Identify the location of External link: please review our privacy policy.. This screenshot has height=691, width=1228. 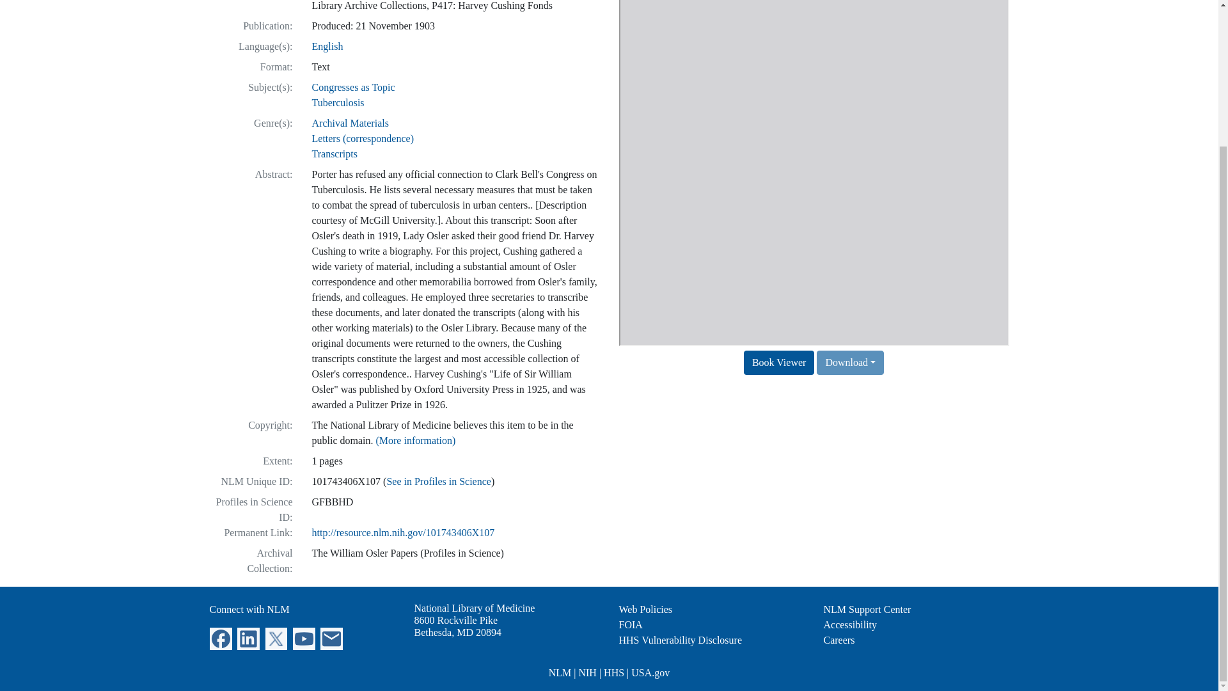
(851, 624).